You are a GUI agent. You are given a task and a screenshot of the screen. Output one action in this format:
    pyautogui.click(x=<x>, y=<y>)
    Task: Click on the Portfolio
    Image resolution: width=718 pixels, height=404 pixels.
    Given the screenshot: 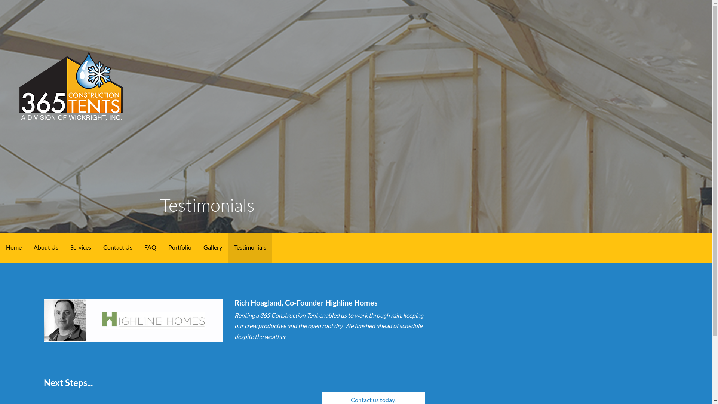 What is the action you would take?
    pyautogui.click(x=180, y=248)
    